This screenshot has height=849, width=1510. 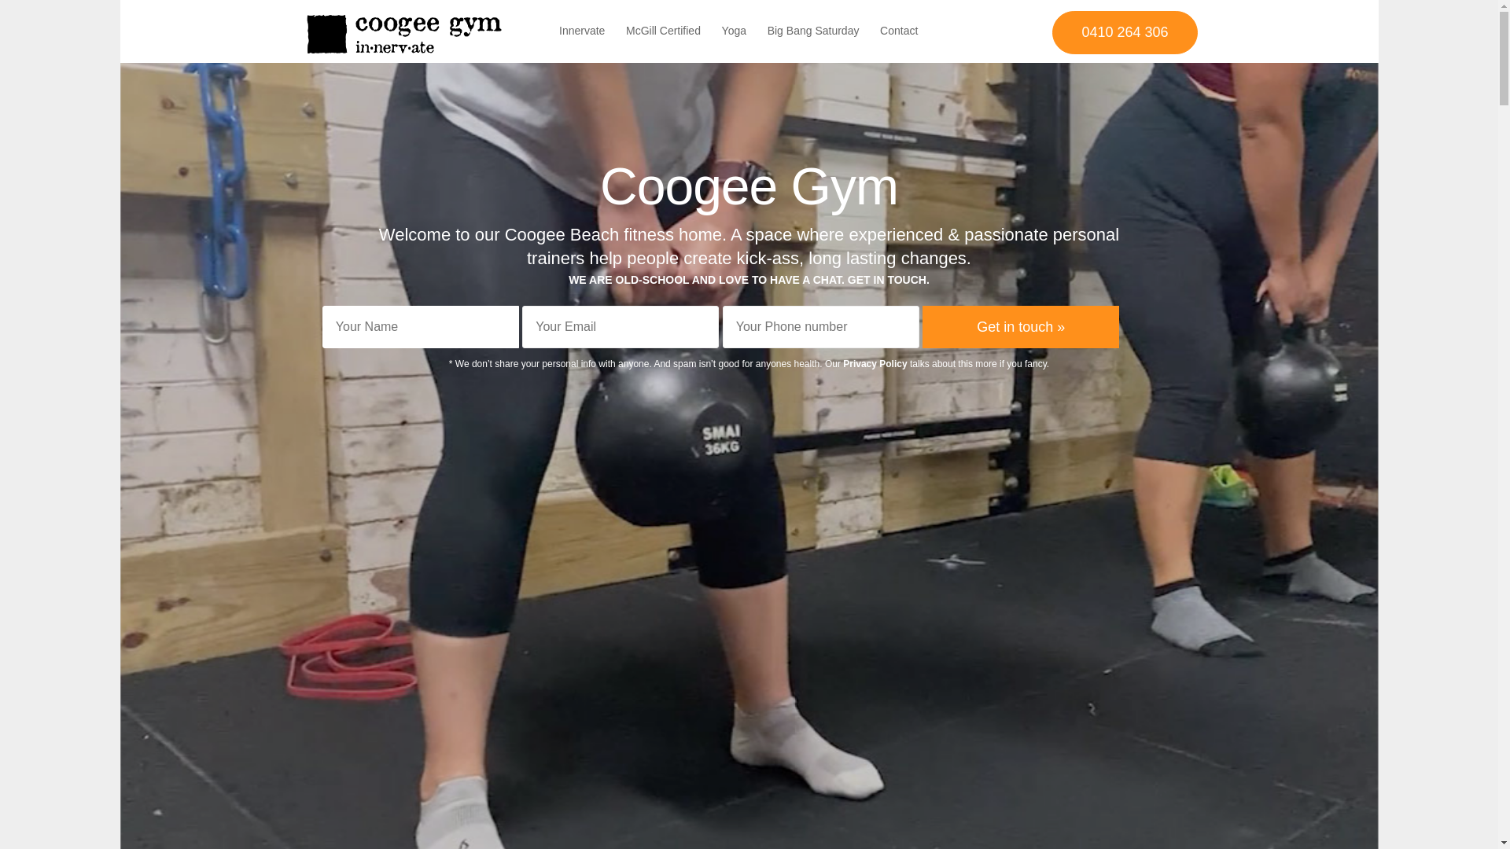 What do you see at coordinates (899, 31) in the screenshot?
I see `Contact` at bounding box center [899, 31].